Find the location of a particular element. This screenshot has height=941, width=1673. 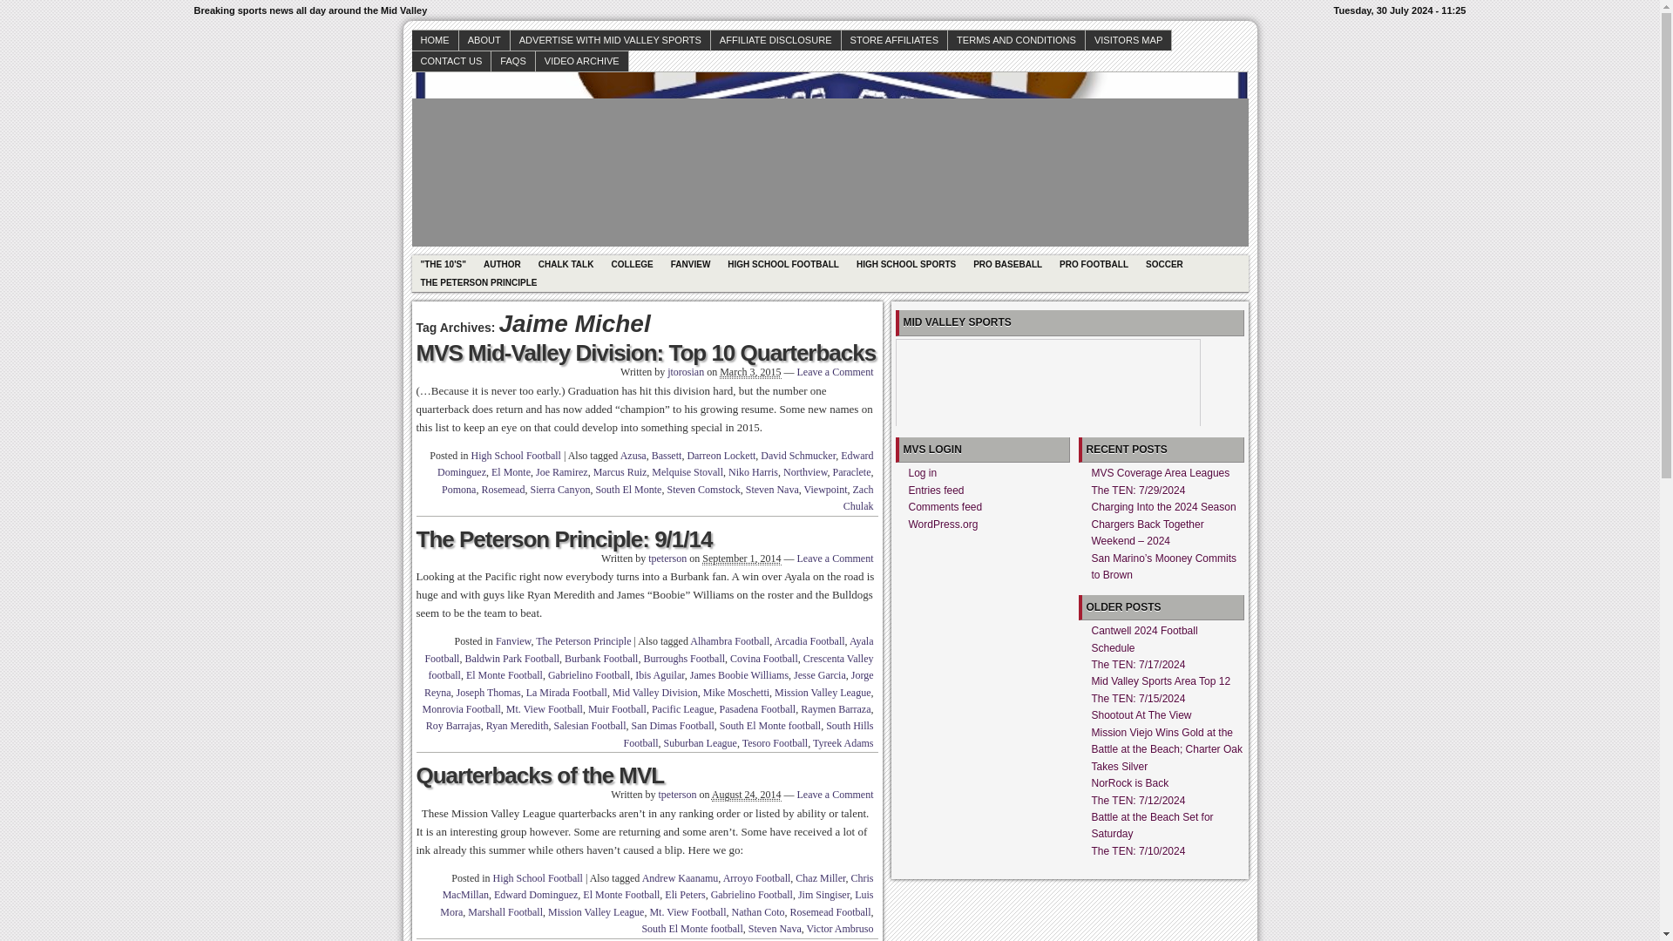

View all posts by jtorosian is located at coordinates (686, 372).